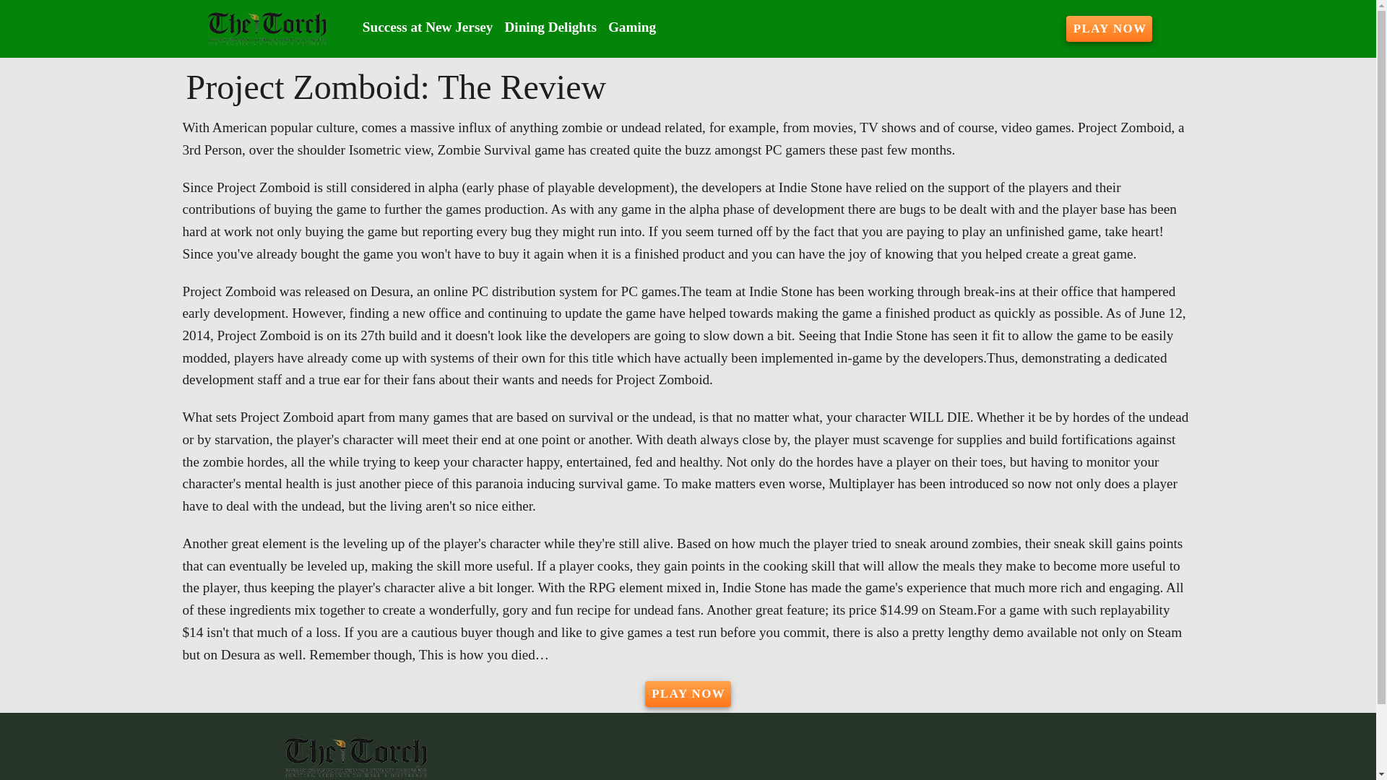  What do you see at coordinates (1110, 29) in the screenshot?
I see `PLAY NOW` at bounding box center [1110, 29].